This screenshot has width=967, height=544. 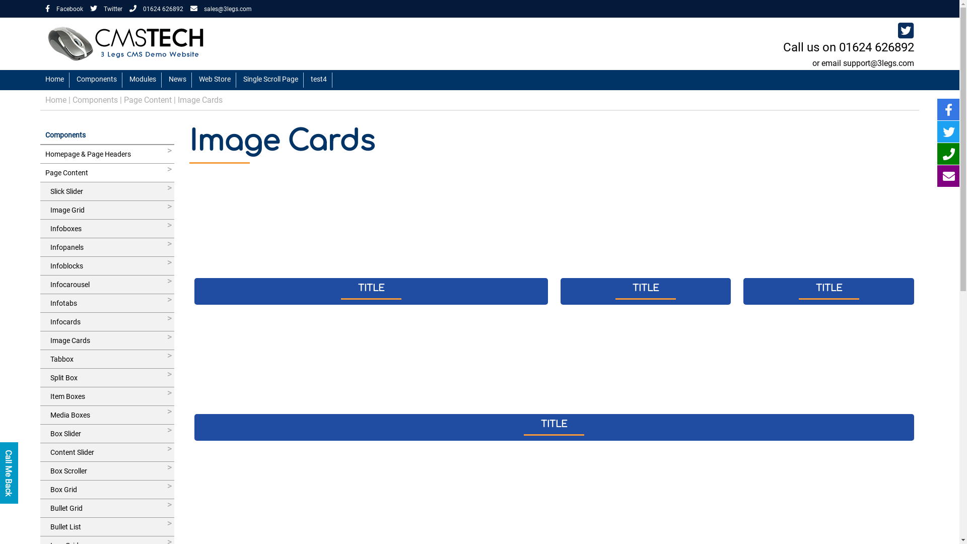 I want to click on Home, so click(x=55, y=80).